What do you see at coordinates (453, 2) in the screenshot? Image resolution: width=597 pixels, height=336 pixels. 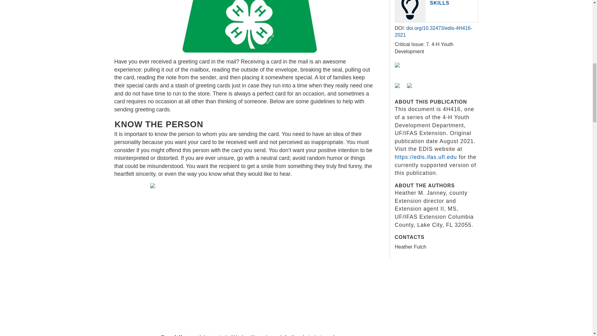 I see `COMMUNICATION SKILLS` at bounding box center [453, 2].